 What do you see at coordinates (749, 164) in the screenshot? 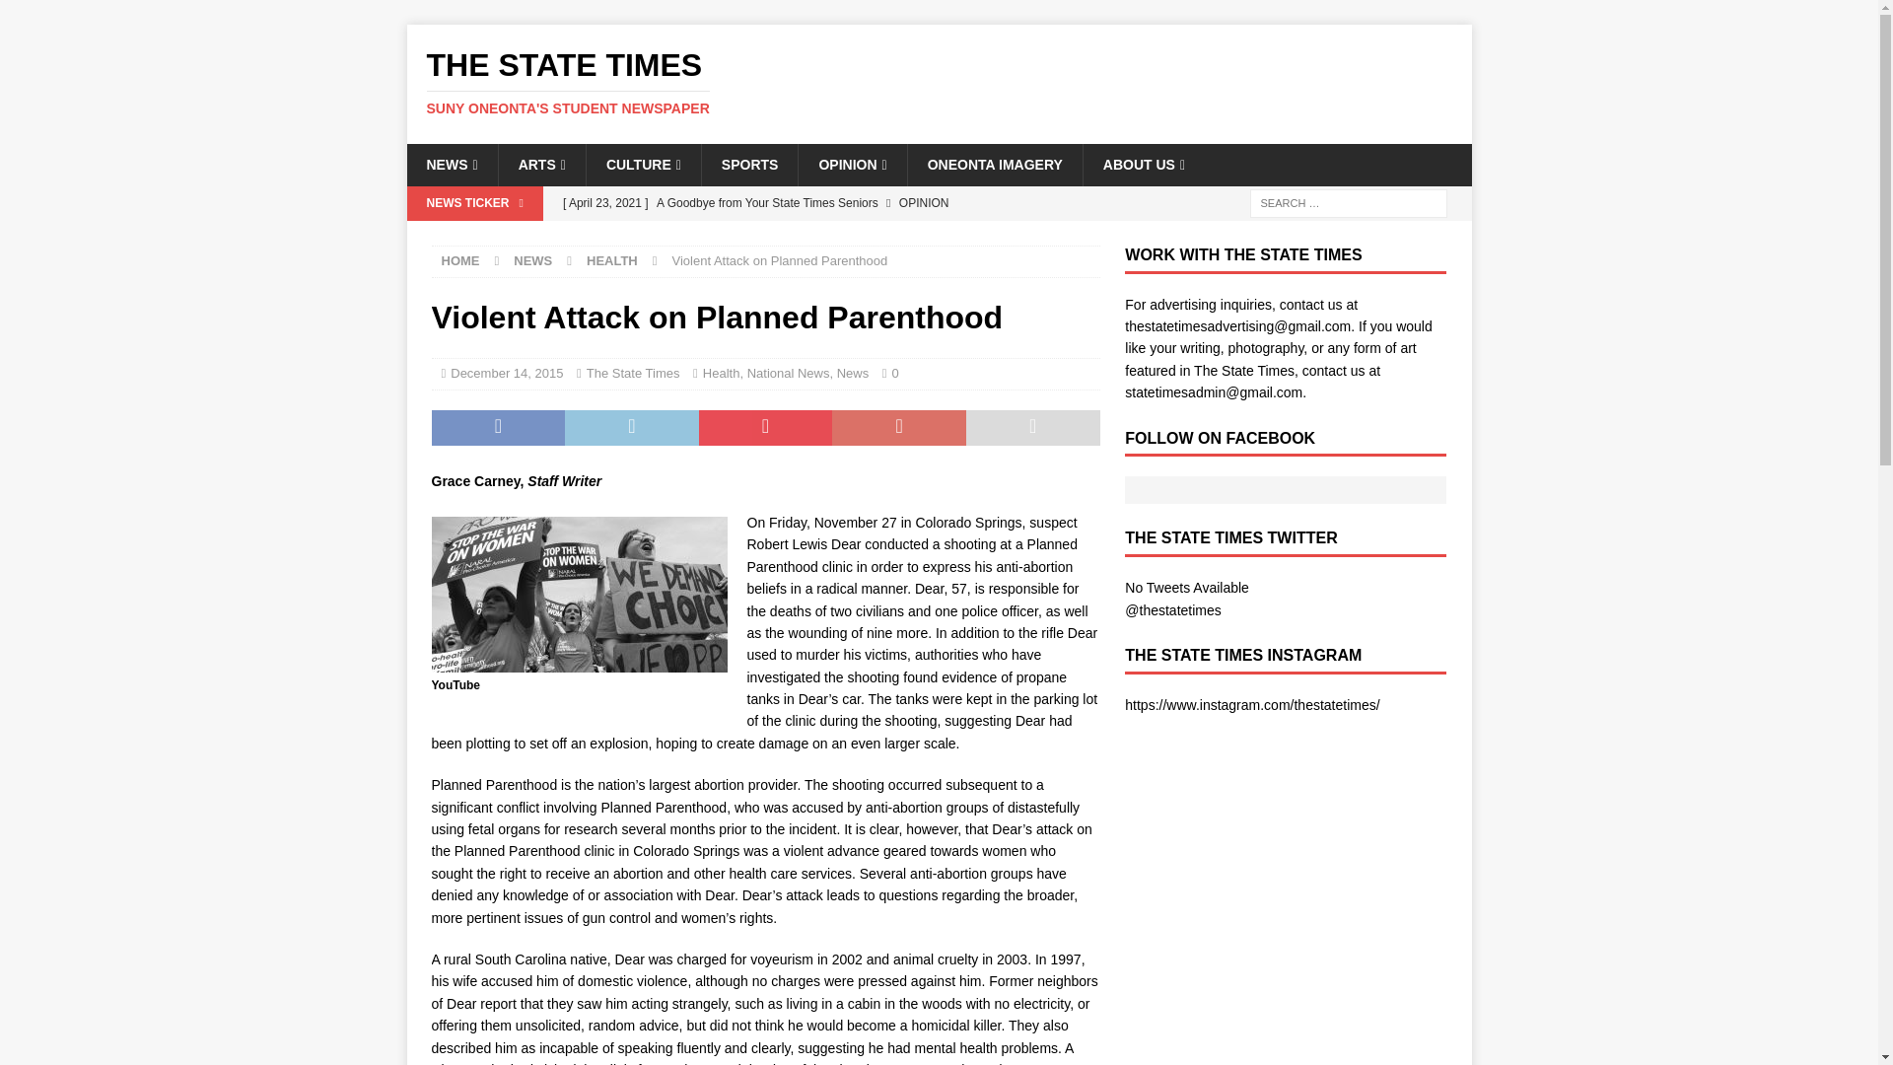
I see `SPORTS` at bounding box center [749, 164].